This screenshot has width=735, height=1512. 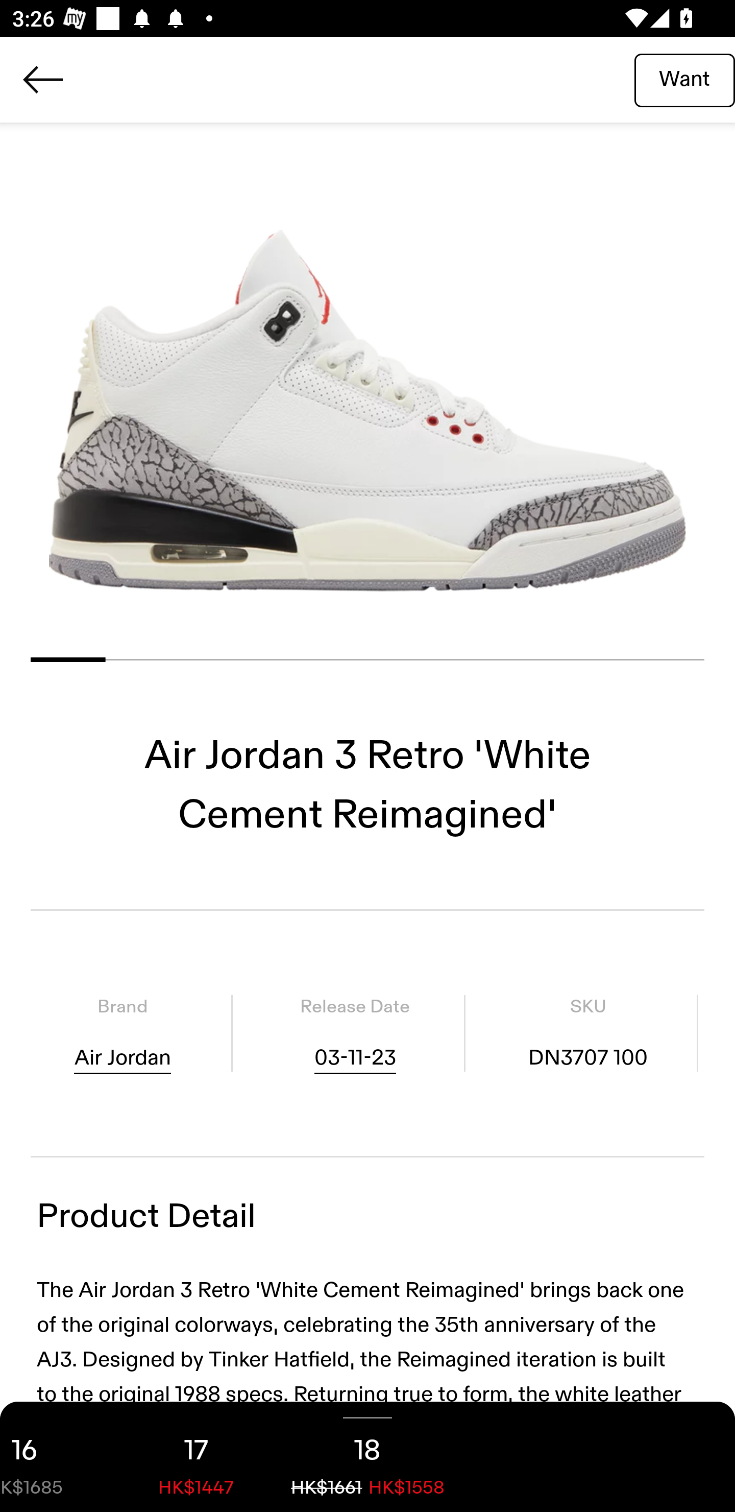 I want to click on 17 HK$1447, so click(x=196, y=1457).